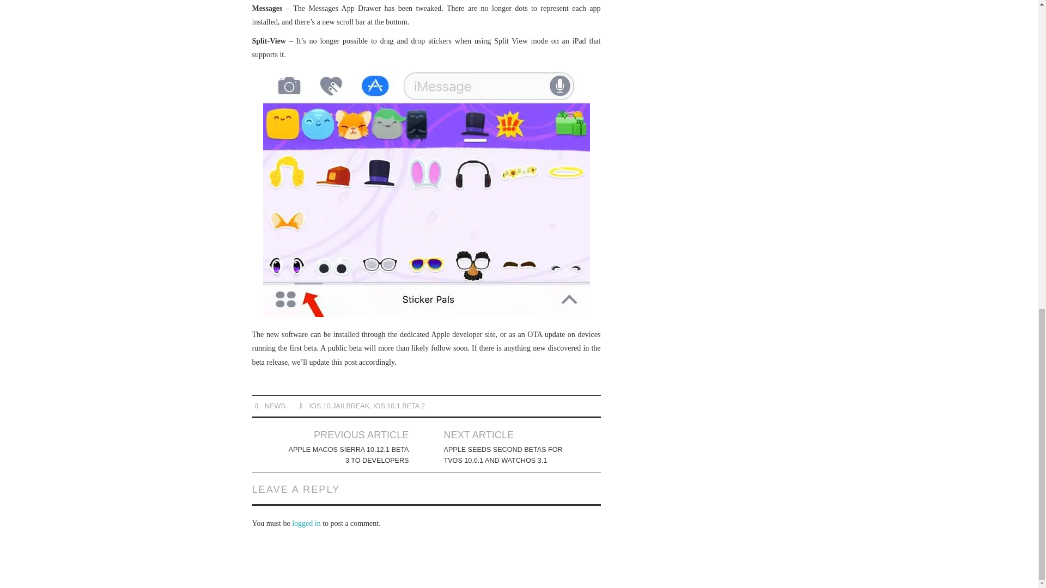 Image resolution: width=1046 pixels, height=588 pixels. I want to click on IOS 10.1 BETA 2, so click(399, 406).